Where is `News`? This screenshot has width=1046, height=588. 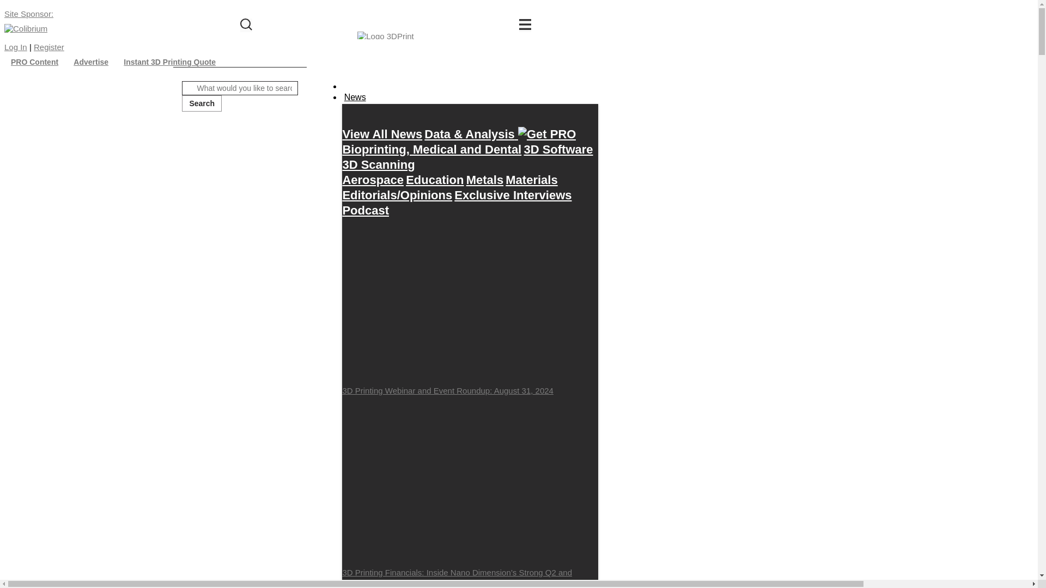
News is located at coordinates (354, 97).